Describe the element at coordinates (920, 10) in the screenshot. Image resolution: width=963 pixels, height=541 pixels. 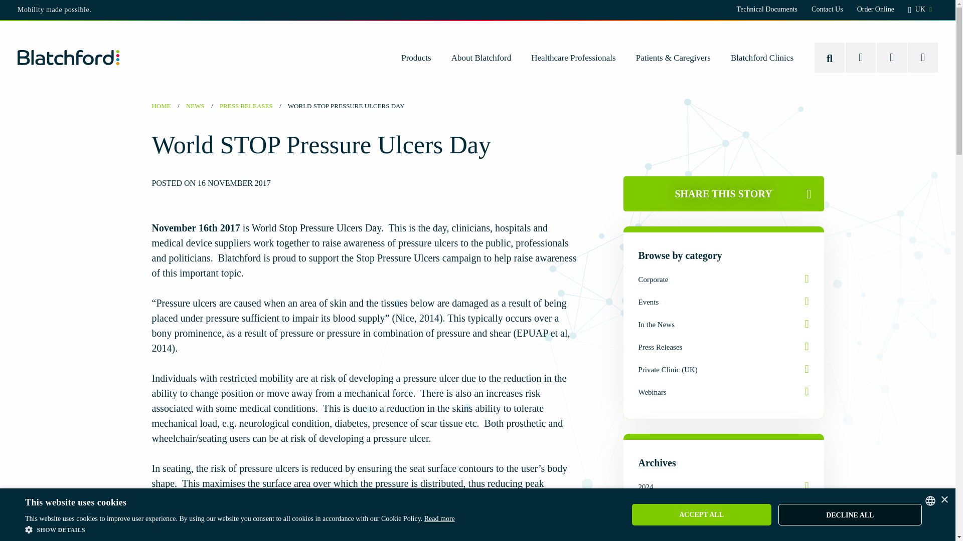
I see `UK` at that location.